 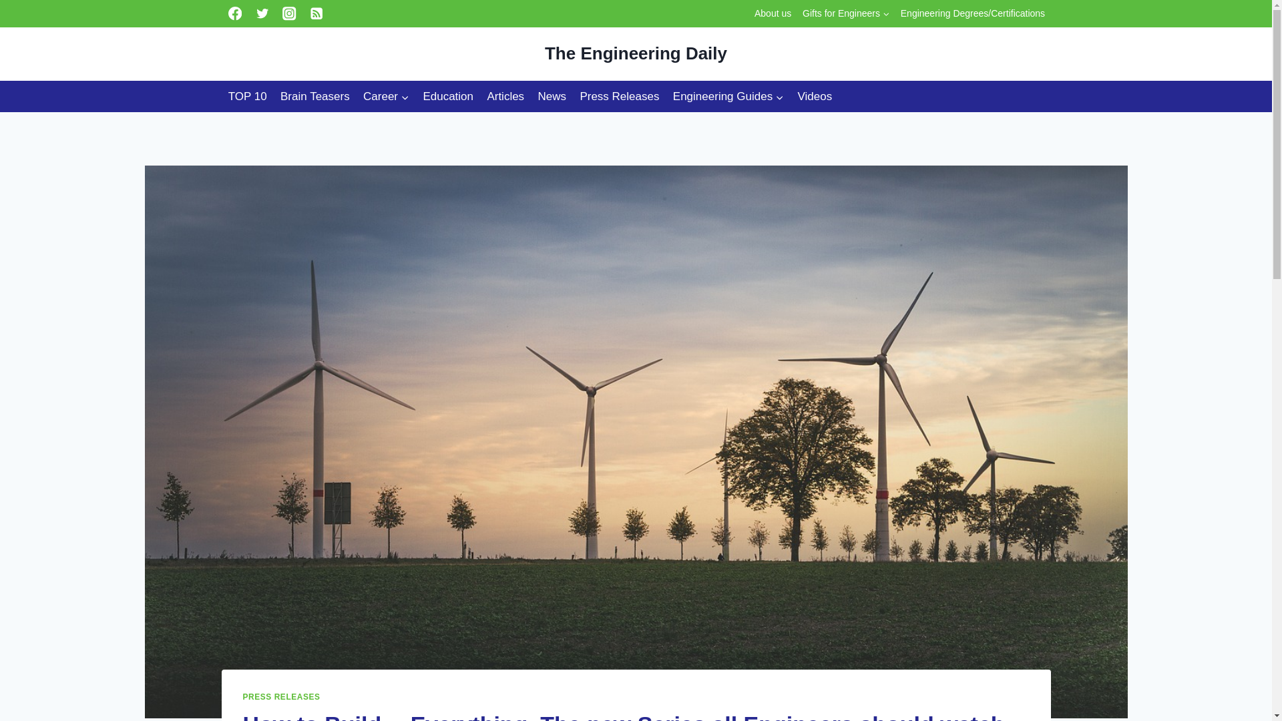 What do you see at coordinates (815, 96) in the screenshot?
I see `Videos` at bounding box center [815, 96].